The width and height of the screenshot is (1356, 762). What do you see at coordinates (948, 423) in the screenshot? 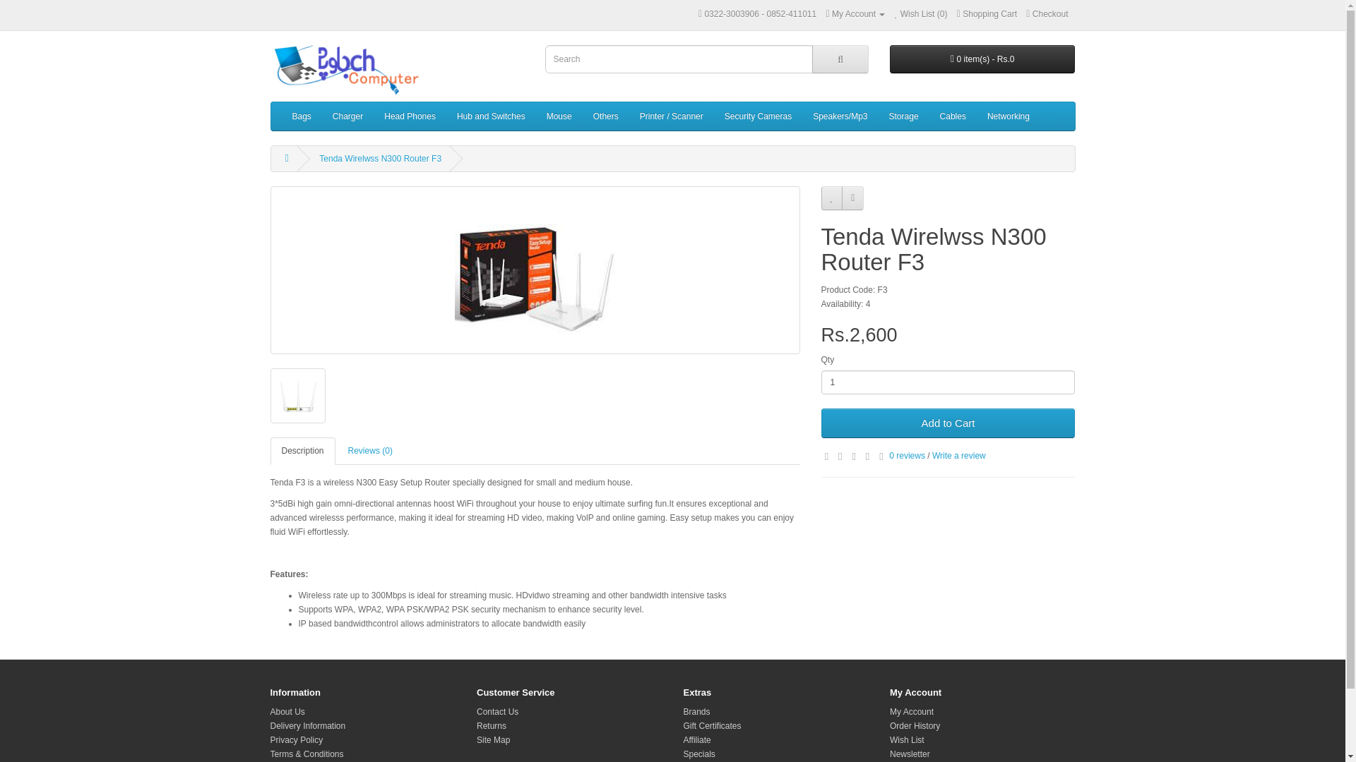
I see `Add to Cart` at bounding box center [948, 423].